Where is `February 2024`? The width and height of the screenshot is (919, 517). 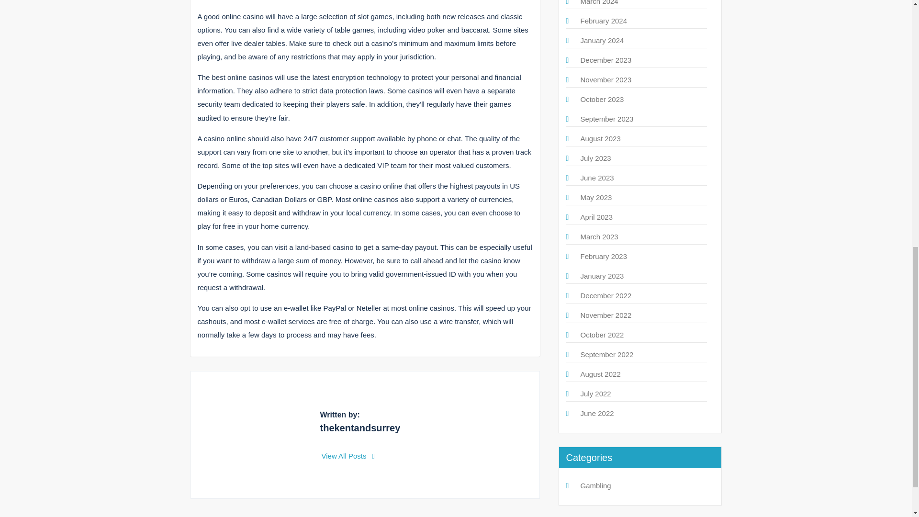
February 2024 is located at coordinates (603, 20).